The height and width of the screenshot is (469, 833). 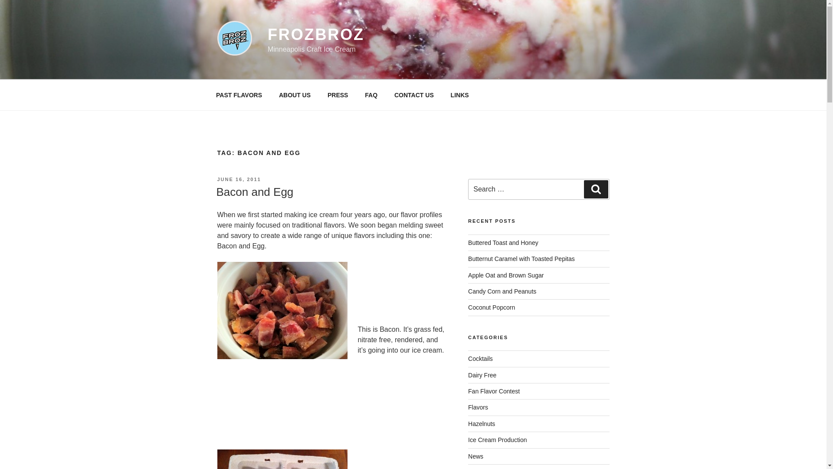 I want to click on FROZBROZ, so click(x=316, y=35).